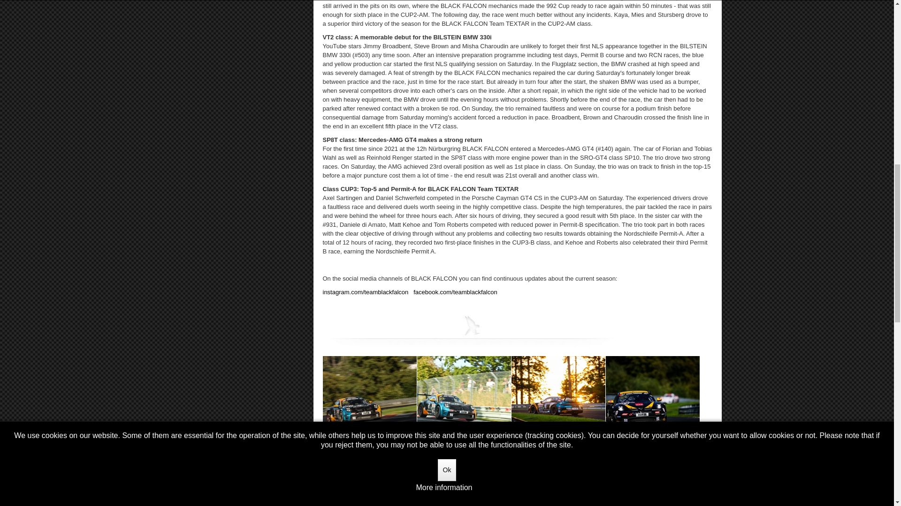 This screenshot has width=901, height=506. What do you see at coordinates (464, 394) in the screenshot?
I see `You are viewing the image with filename 2023-09-13-02.jpg` at bounding box center [464, 394].